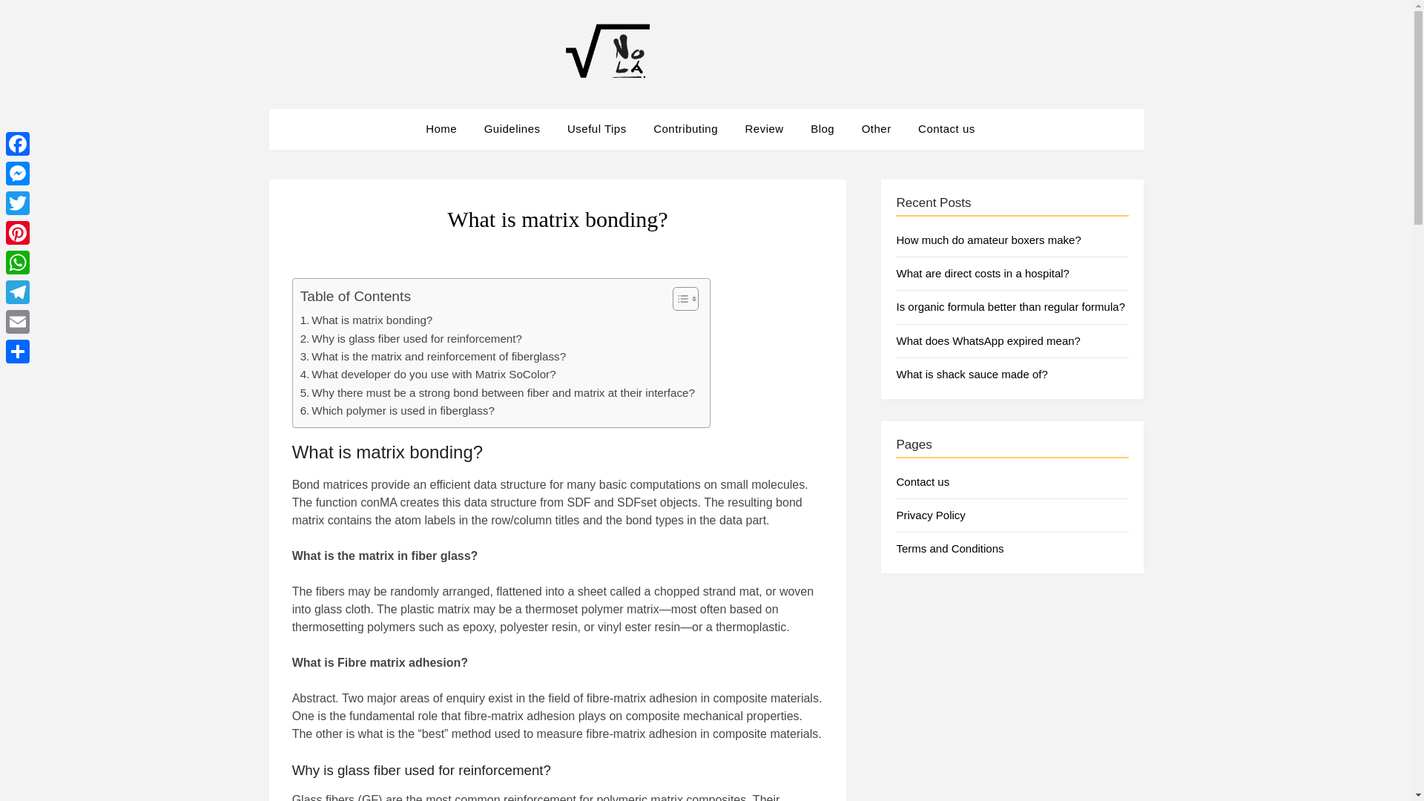 Image resolution: width=1424 pixels, height=801 pixels. What do you see at coordinates (18, 202) in the screenshot?
I see `Twitter` at bounding box center [18, 202].